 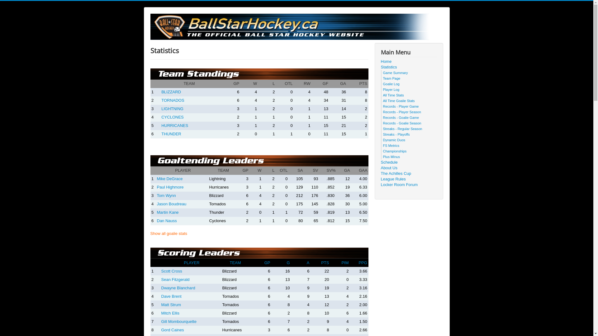 What do you see at coordinates (394, 140) in the screenshot?
I see `Dynamic Duos` at bounding box center [394, 140].